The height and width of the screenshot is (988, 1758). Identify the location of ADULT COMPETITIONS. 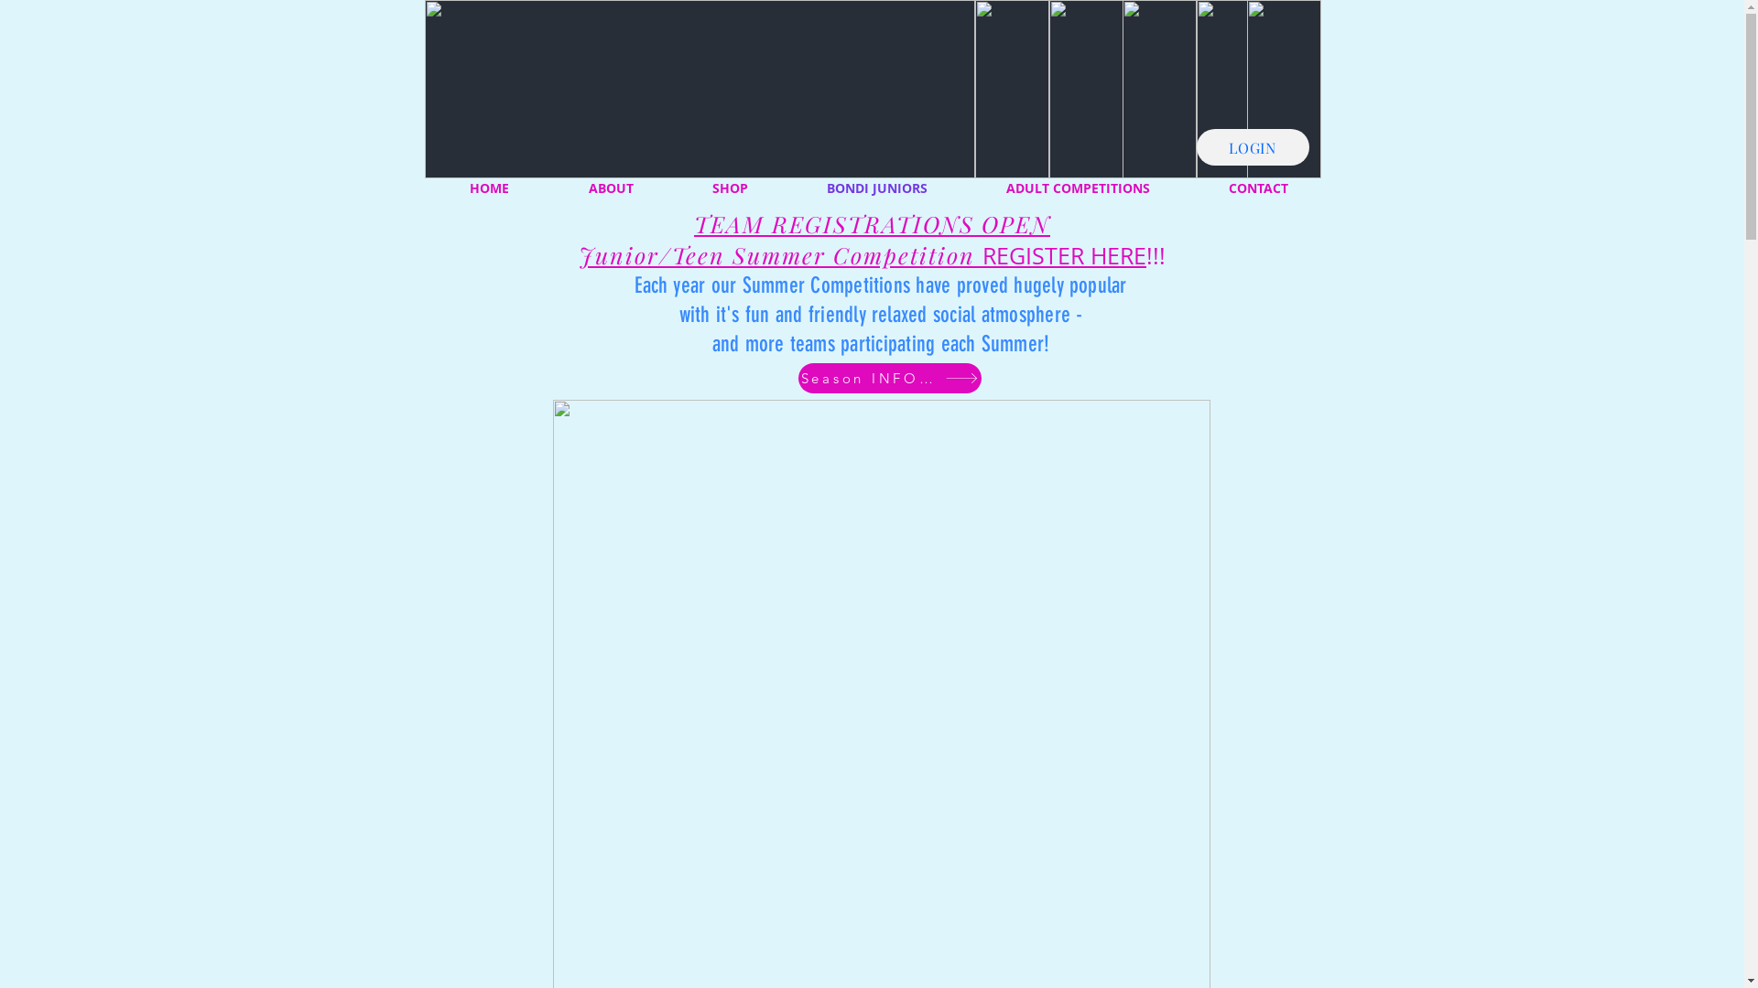
(1079, 188).